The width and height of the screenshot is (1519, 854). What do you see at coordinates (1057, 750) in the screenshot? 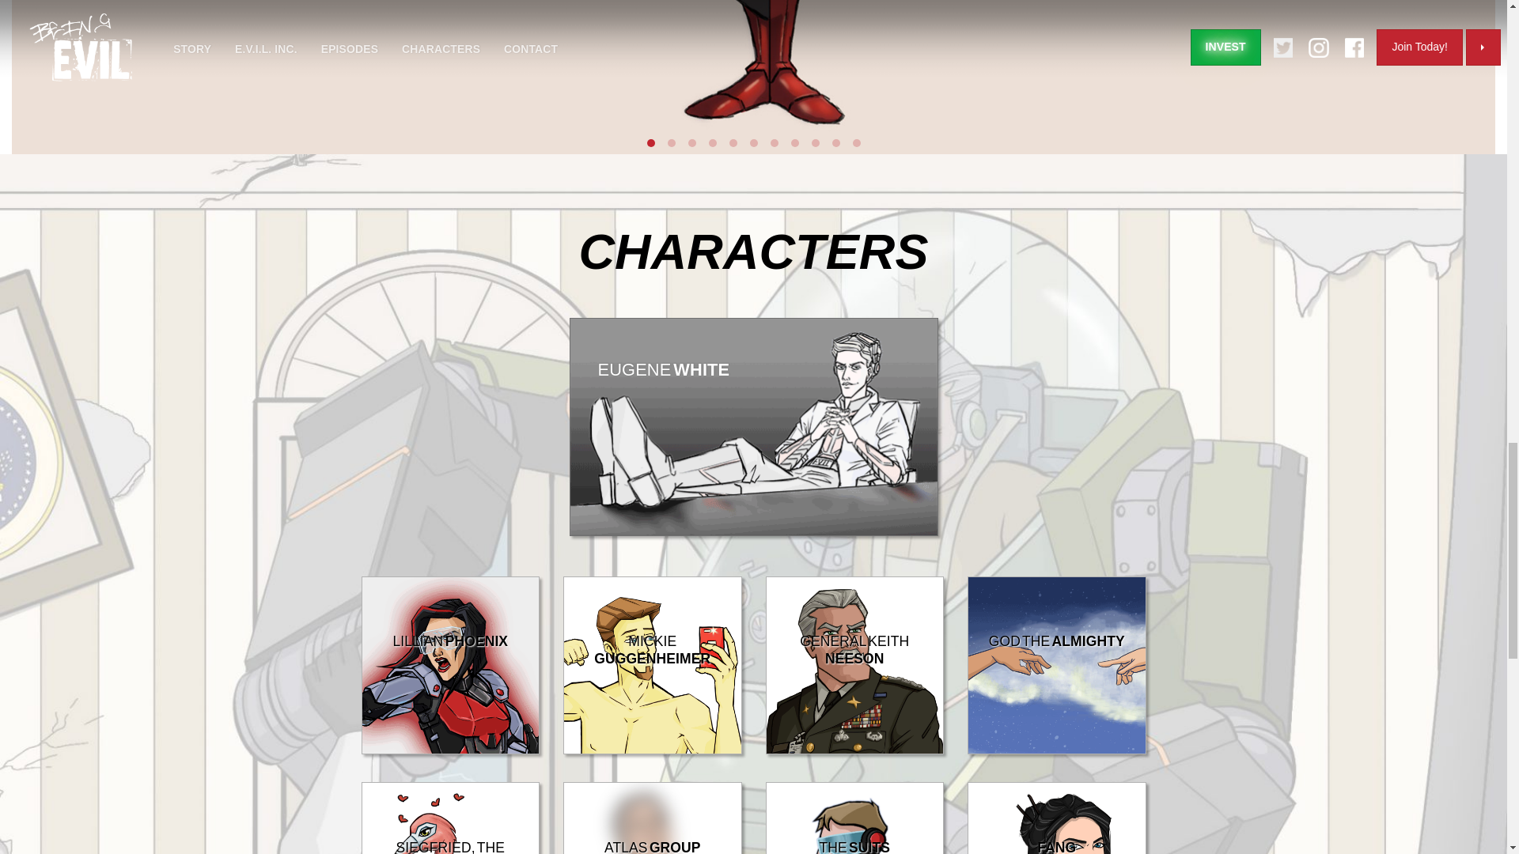
I see `GOD THE ALMIGHTY` at bounding box center [1057, 750].